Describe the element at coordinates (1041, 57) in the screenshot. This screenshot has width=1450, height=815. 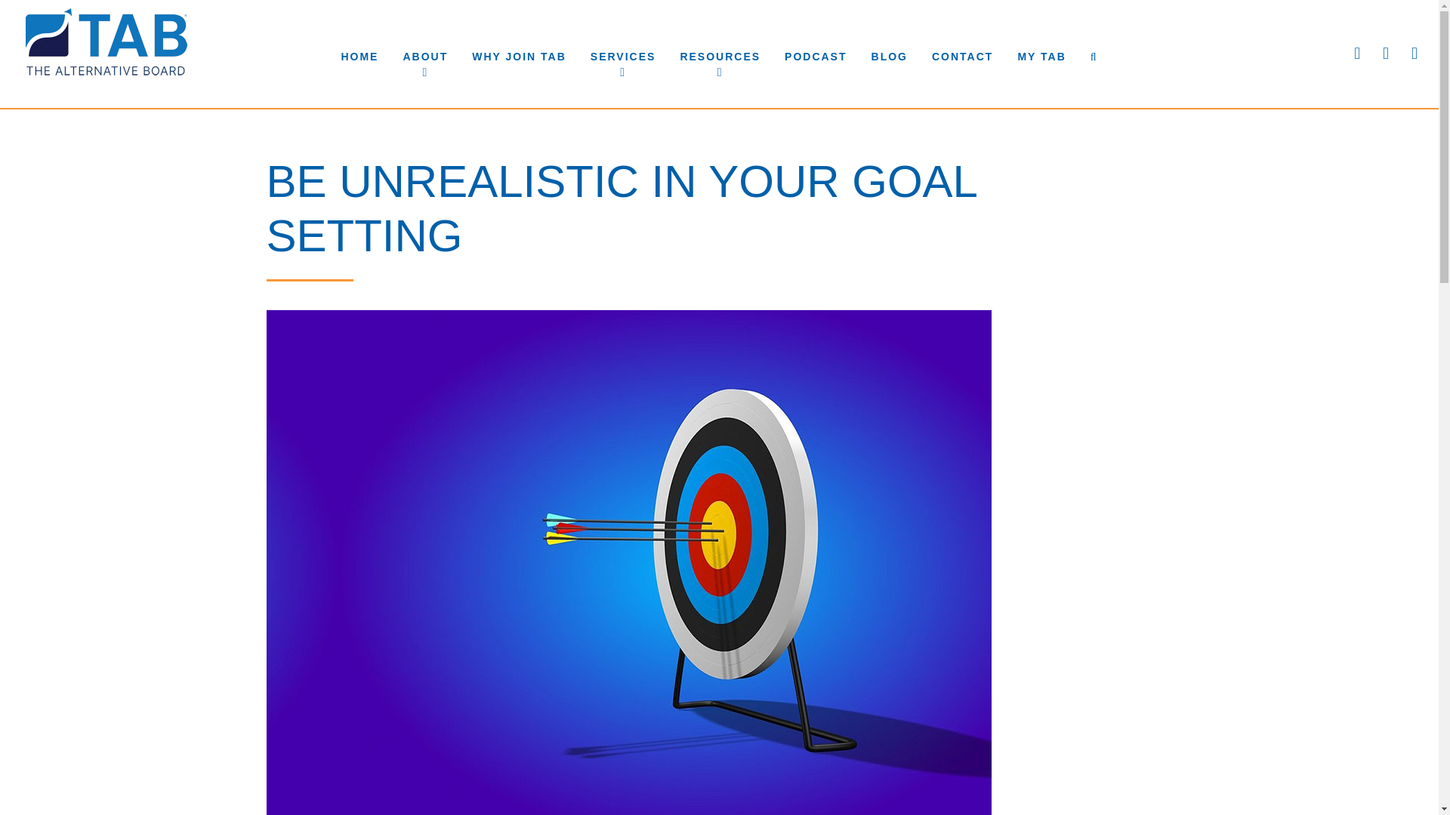
I see `MY TAB` at that location.